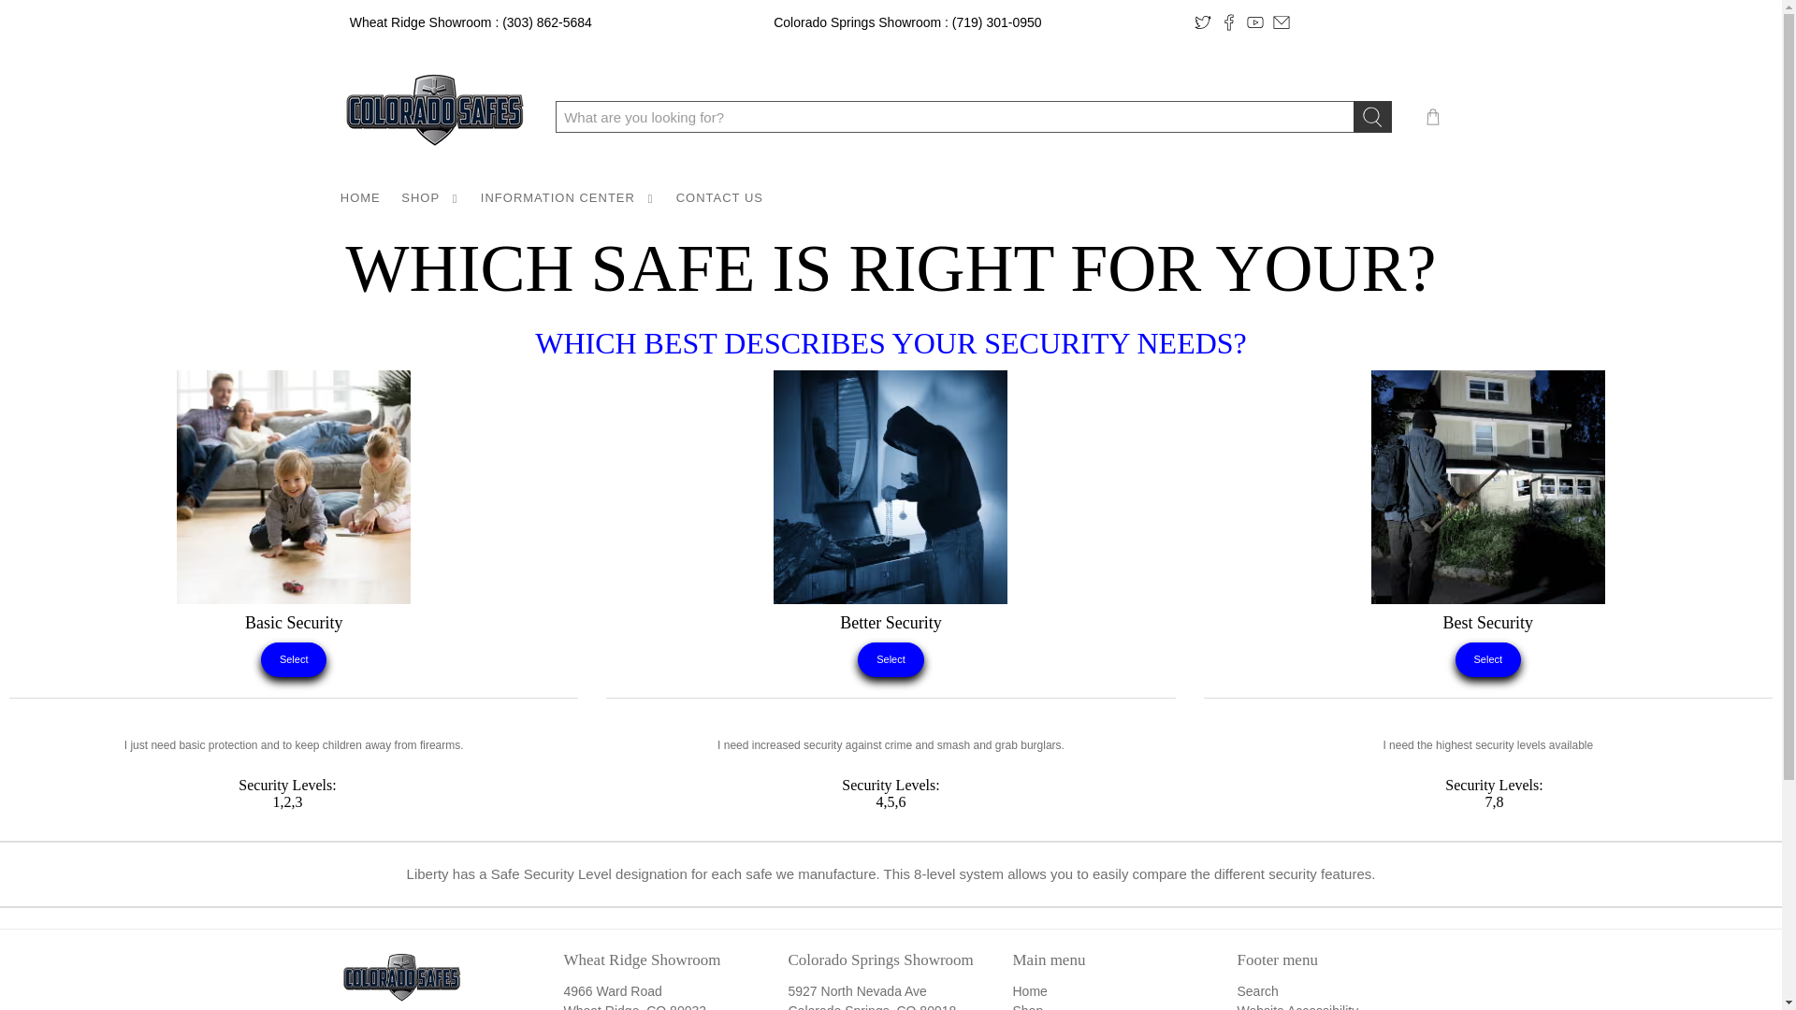  What do you see at coordinates (434, 117) in the screenshot?
I see `Liberty Safe of Colorado` at bounding box center [434, 117].